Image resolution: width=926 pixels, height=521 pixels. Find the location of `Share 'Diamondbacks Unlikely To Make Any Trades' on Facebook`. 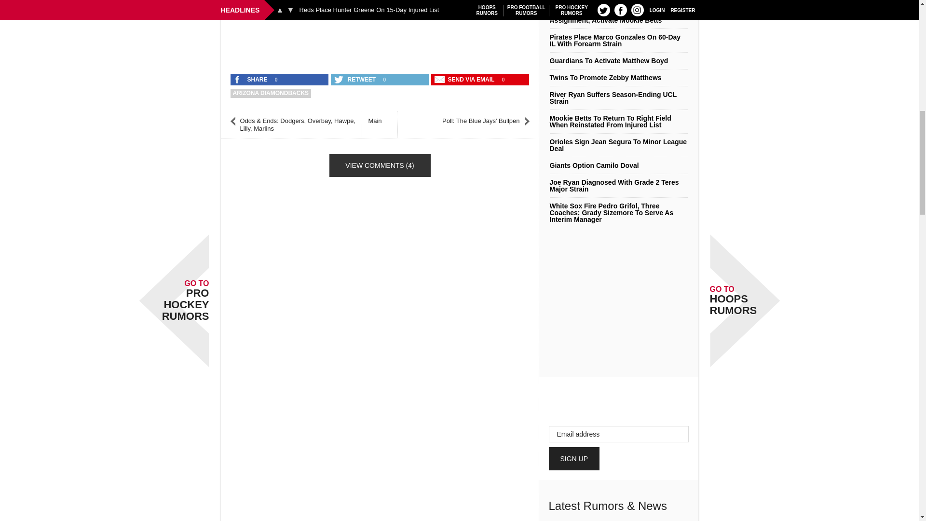

Share 'Diamondbacks Unlikely To Make Any Trades' on Facebook is located at coordinates (251, 80).